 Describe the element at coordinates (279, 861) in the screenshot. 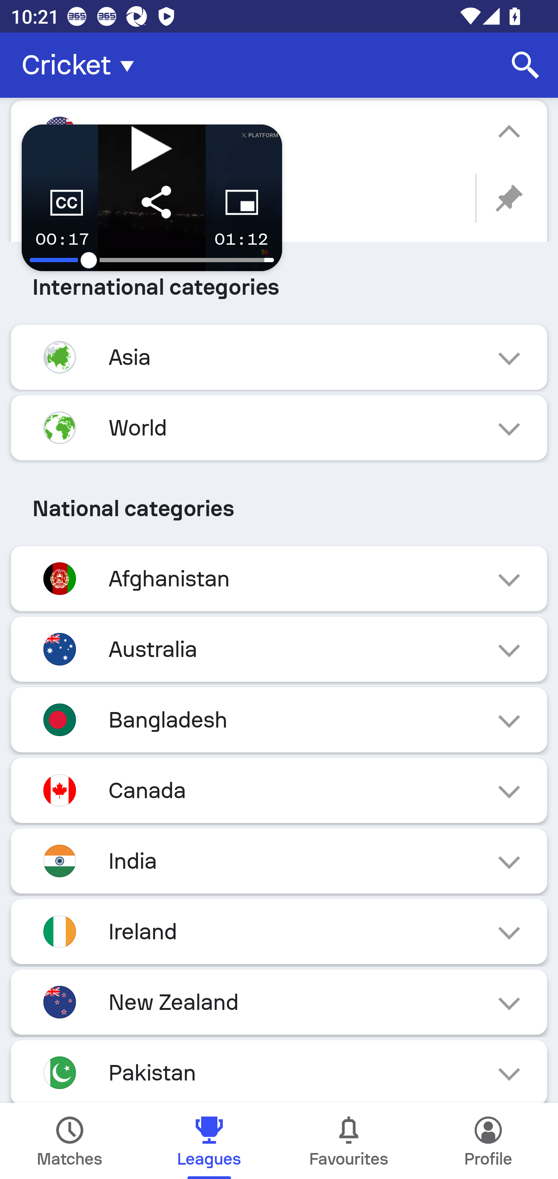

I see `India` at that location.